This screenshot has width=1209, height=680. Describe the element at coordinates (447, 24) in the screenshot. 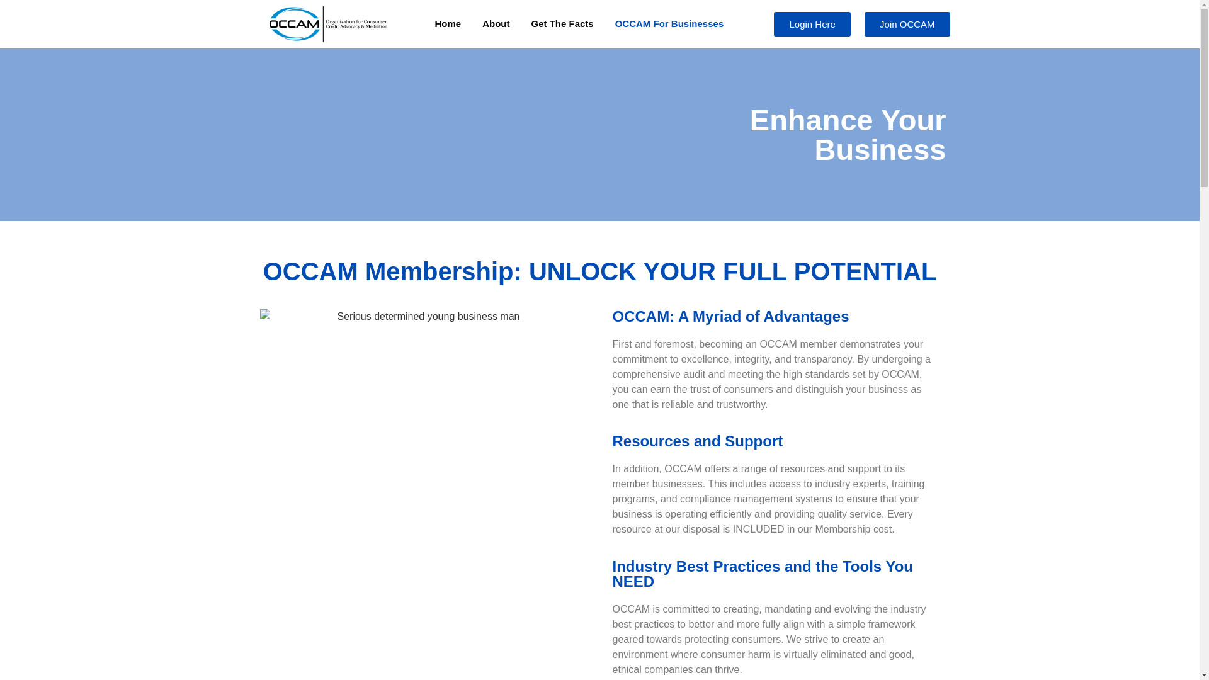

I see `Home` at that location.